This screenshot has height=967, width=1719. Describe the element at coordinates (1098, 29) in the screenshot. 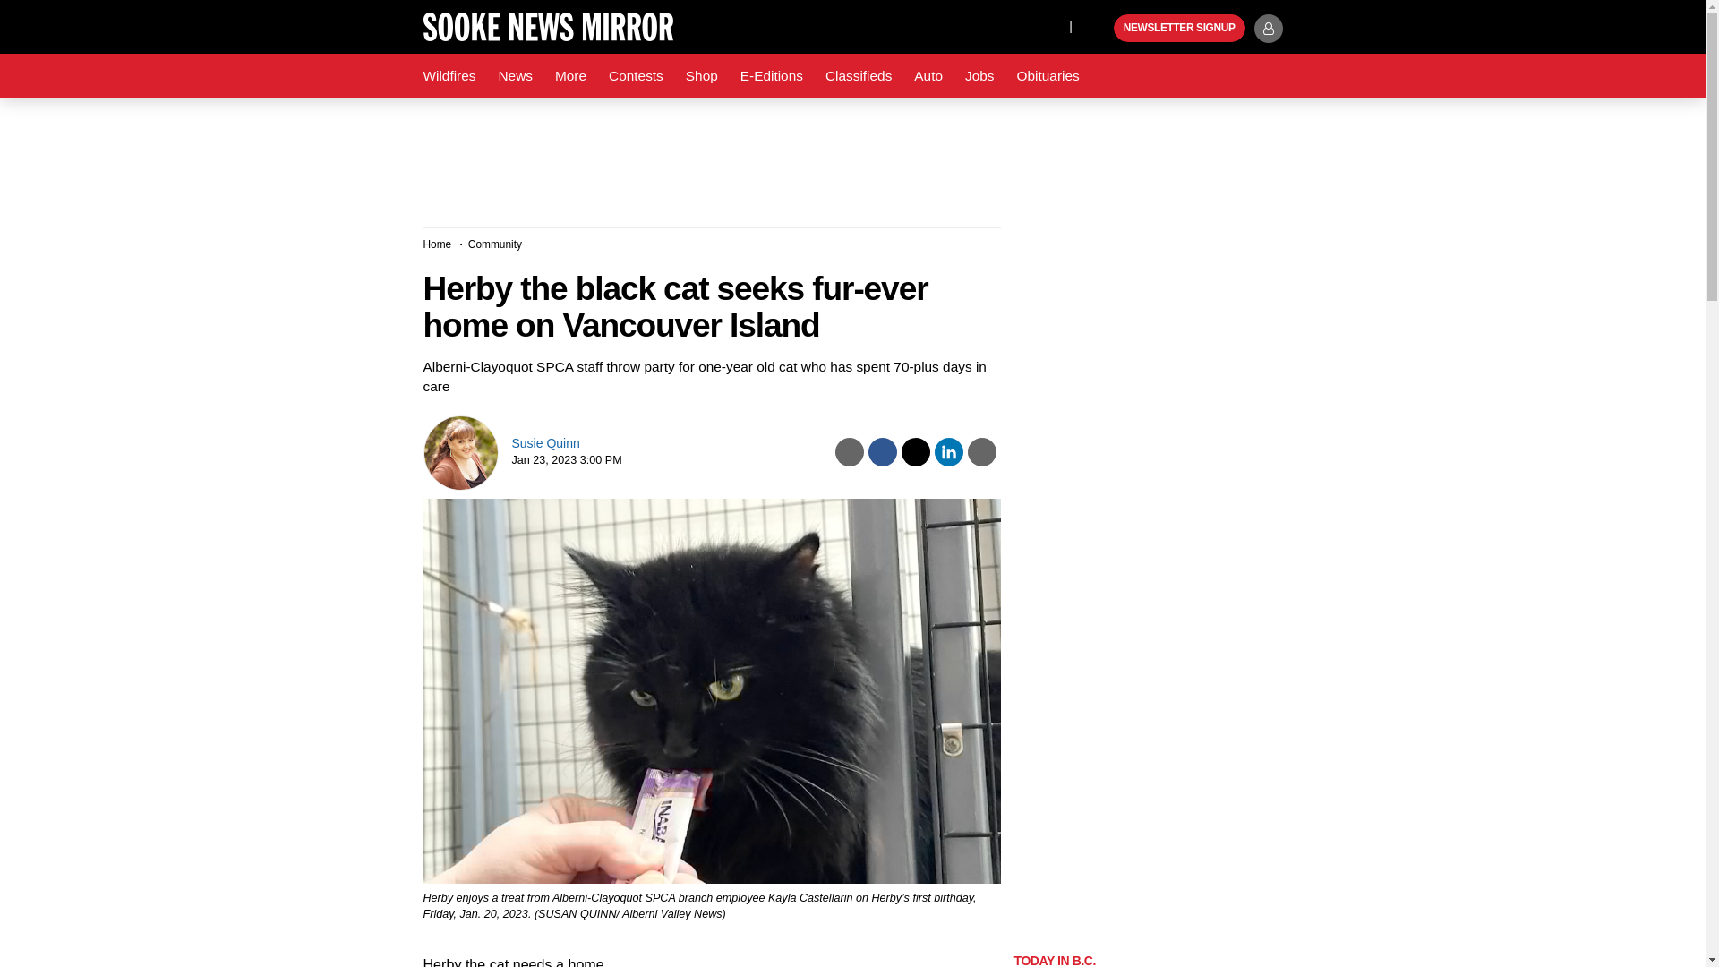

I see `Black Press Media` at that location.